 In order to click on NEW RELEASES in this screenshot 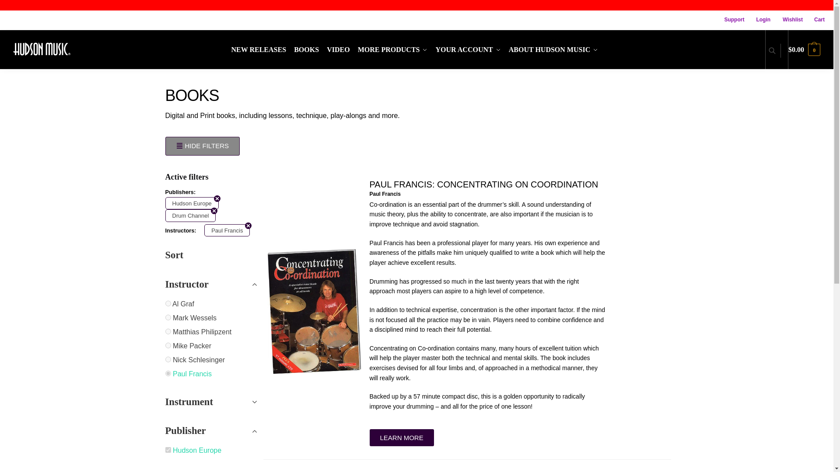, I will do `click(261, 50)`.